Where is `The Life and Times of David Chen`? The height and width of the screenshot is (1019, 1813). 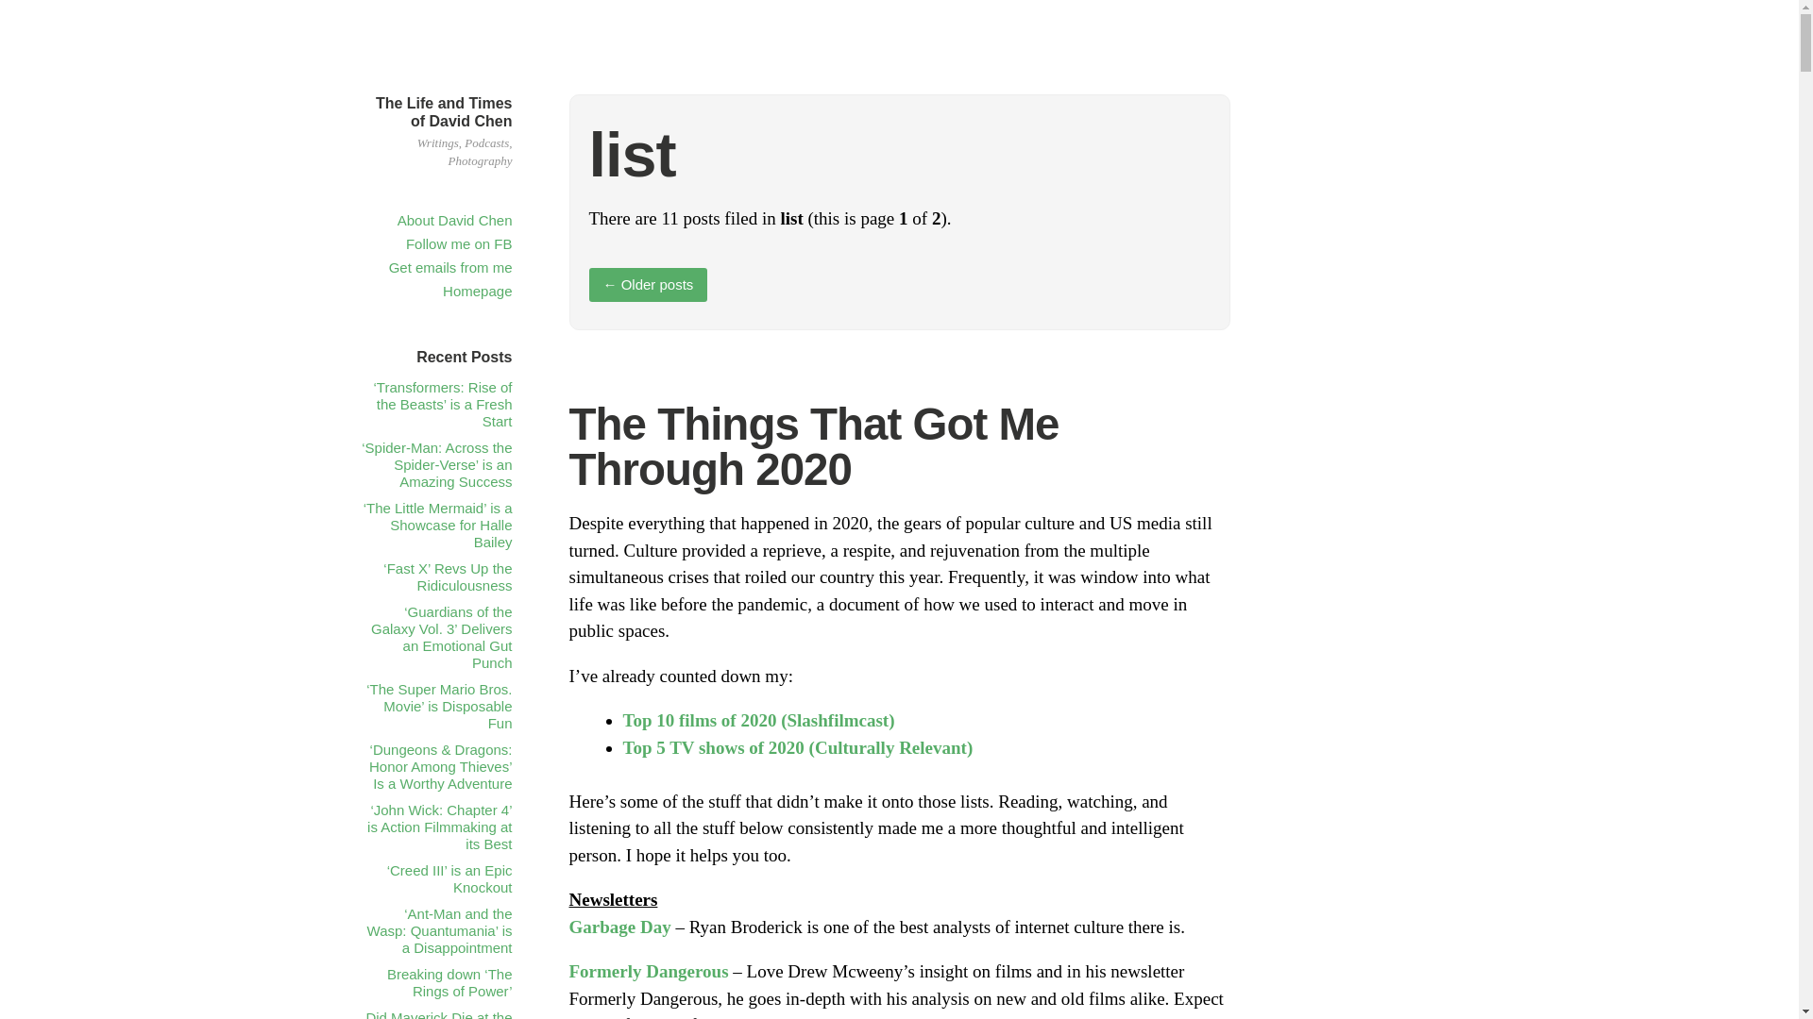 The Life and Times of David Chen is located at coordinates (444, 112).